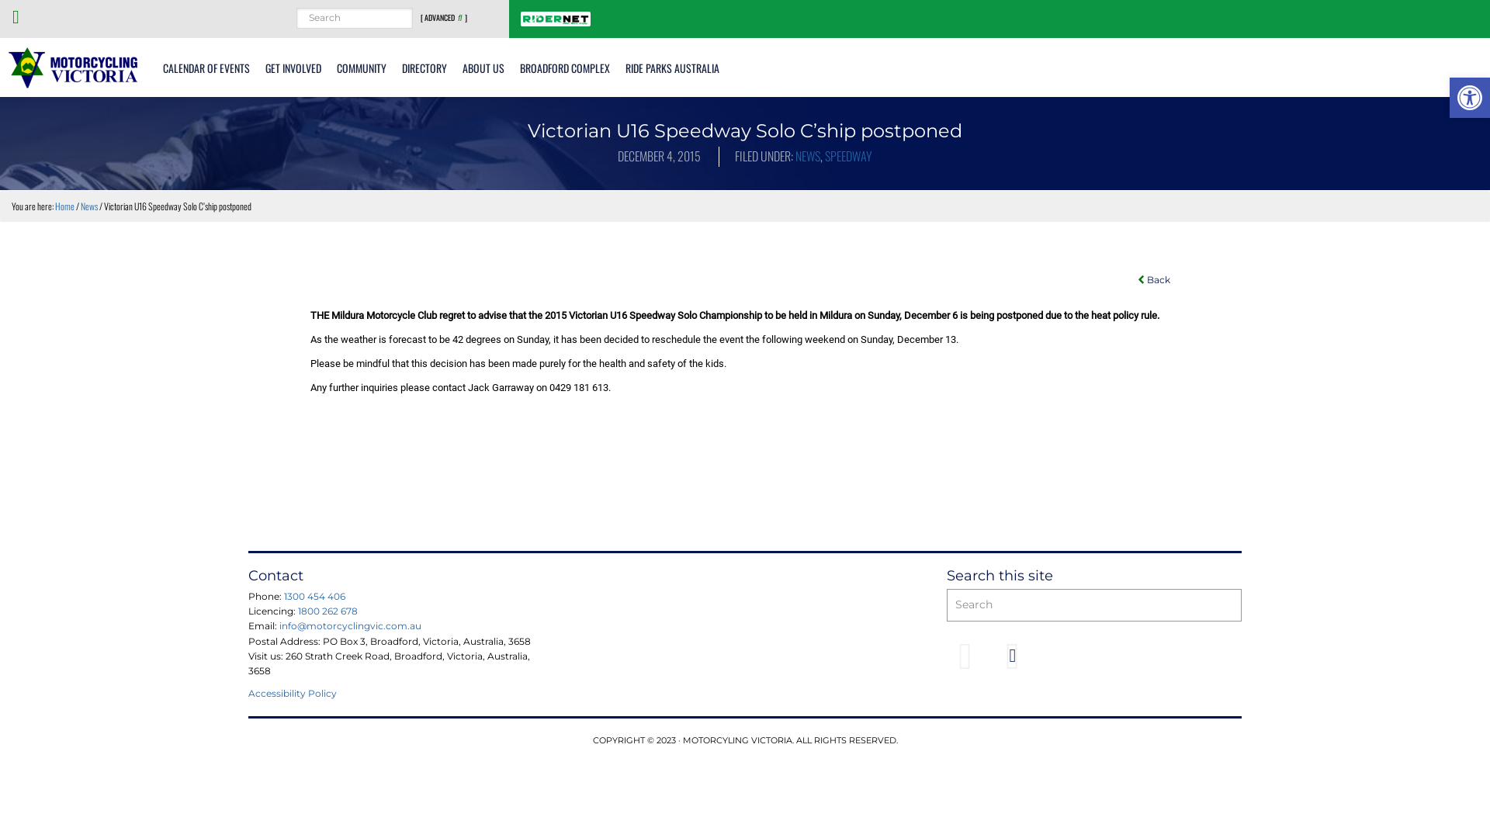 This screenshot has height=838, width=1490. I want to click on RIDE PARKS AUSTRALIA, so click(672, 68).